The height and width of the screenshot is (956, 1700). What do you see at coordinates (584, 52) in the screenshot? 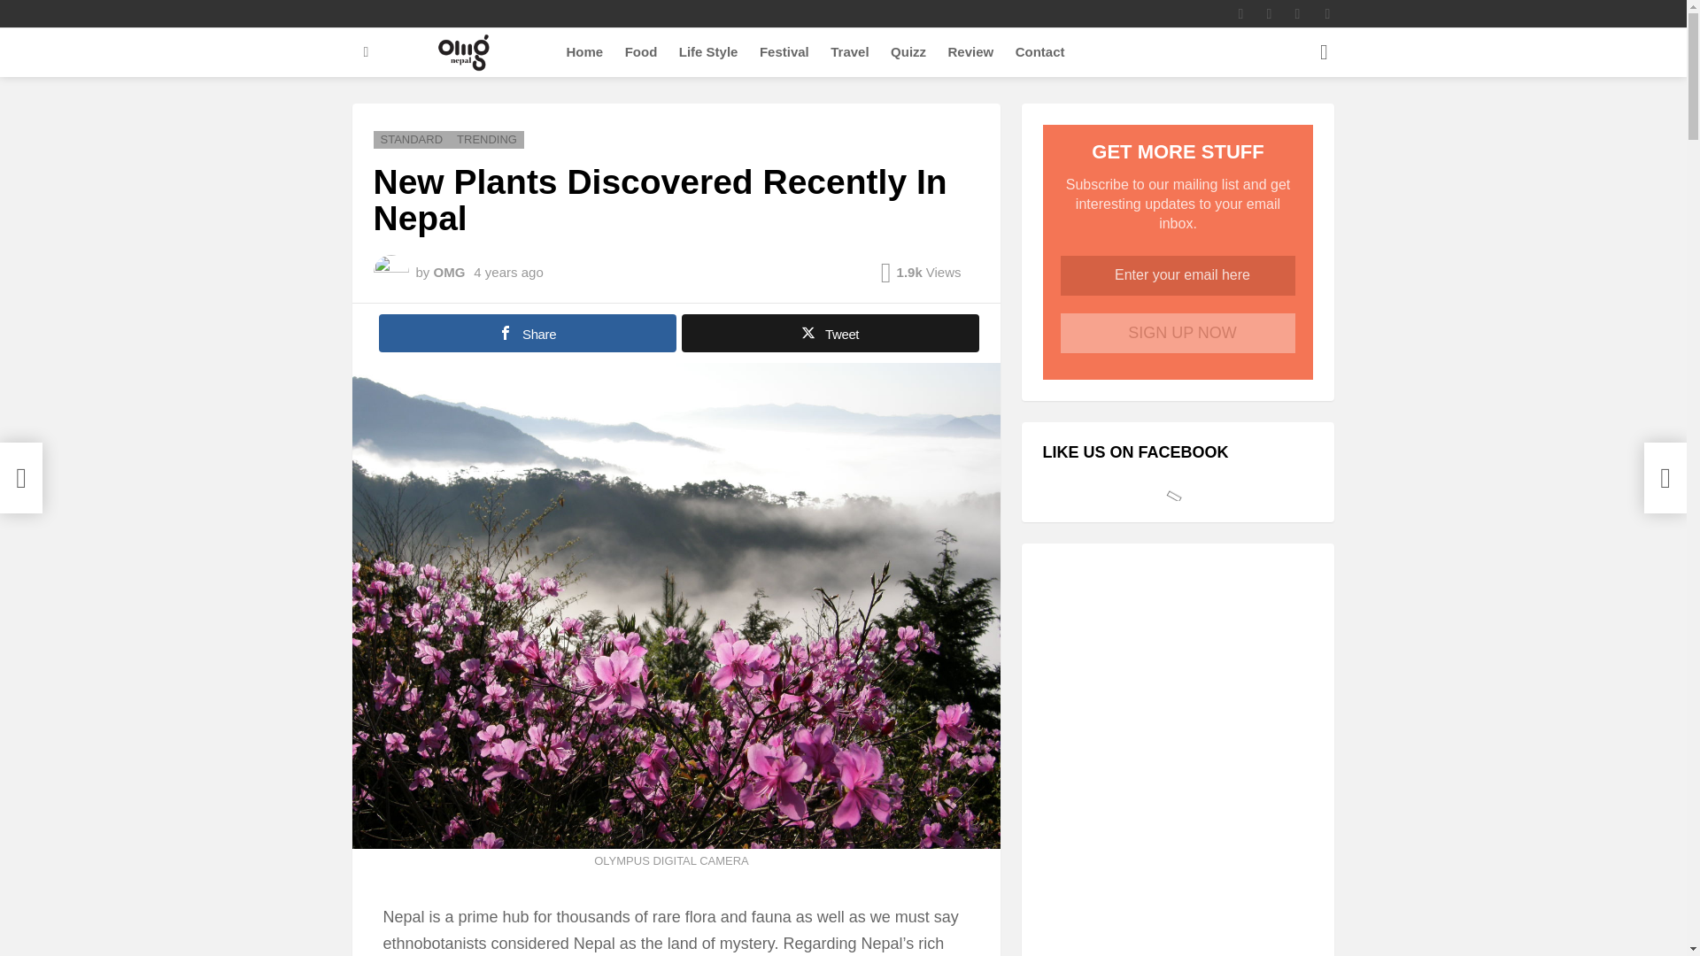
I see `Home` at bounding box center [584, 52].